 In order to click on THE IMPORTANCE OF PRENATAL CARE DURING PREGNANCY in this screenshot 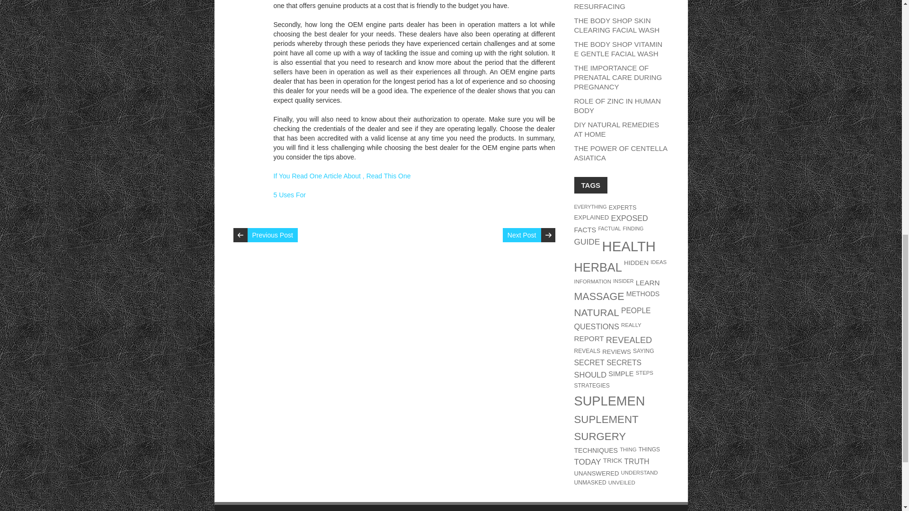, I will do `click(617, 78)`.